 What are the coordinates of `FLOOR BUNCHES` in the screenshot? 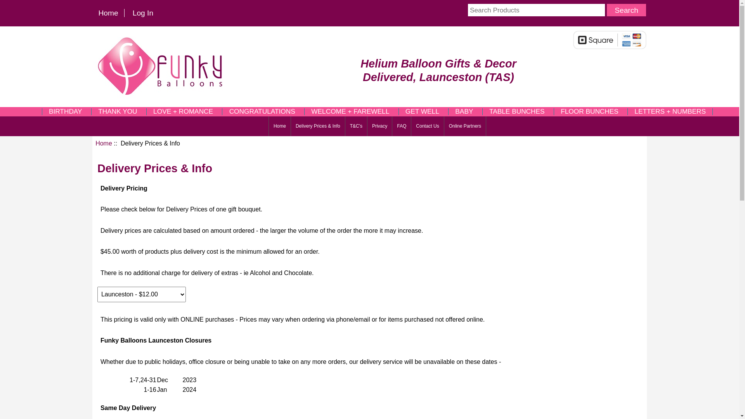 It's located at (590, 112).